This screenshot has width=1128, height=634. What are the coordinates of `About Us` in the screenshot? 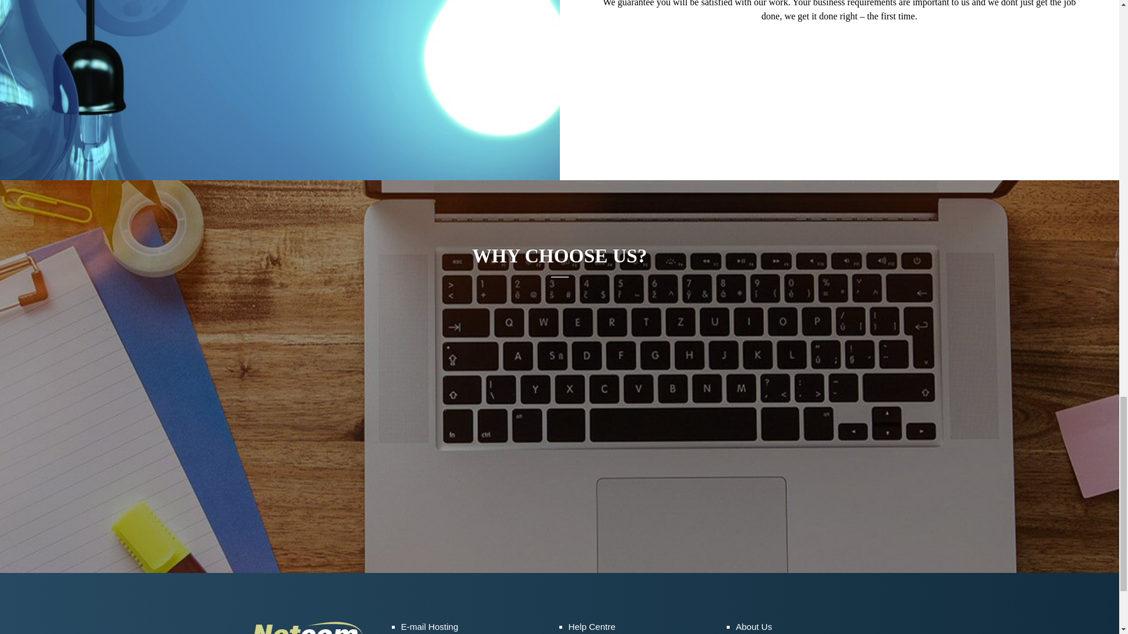 It's located at (753, 626).